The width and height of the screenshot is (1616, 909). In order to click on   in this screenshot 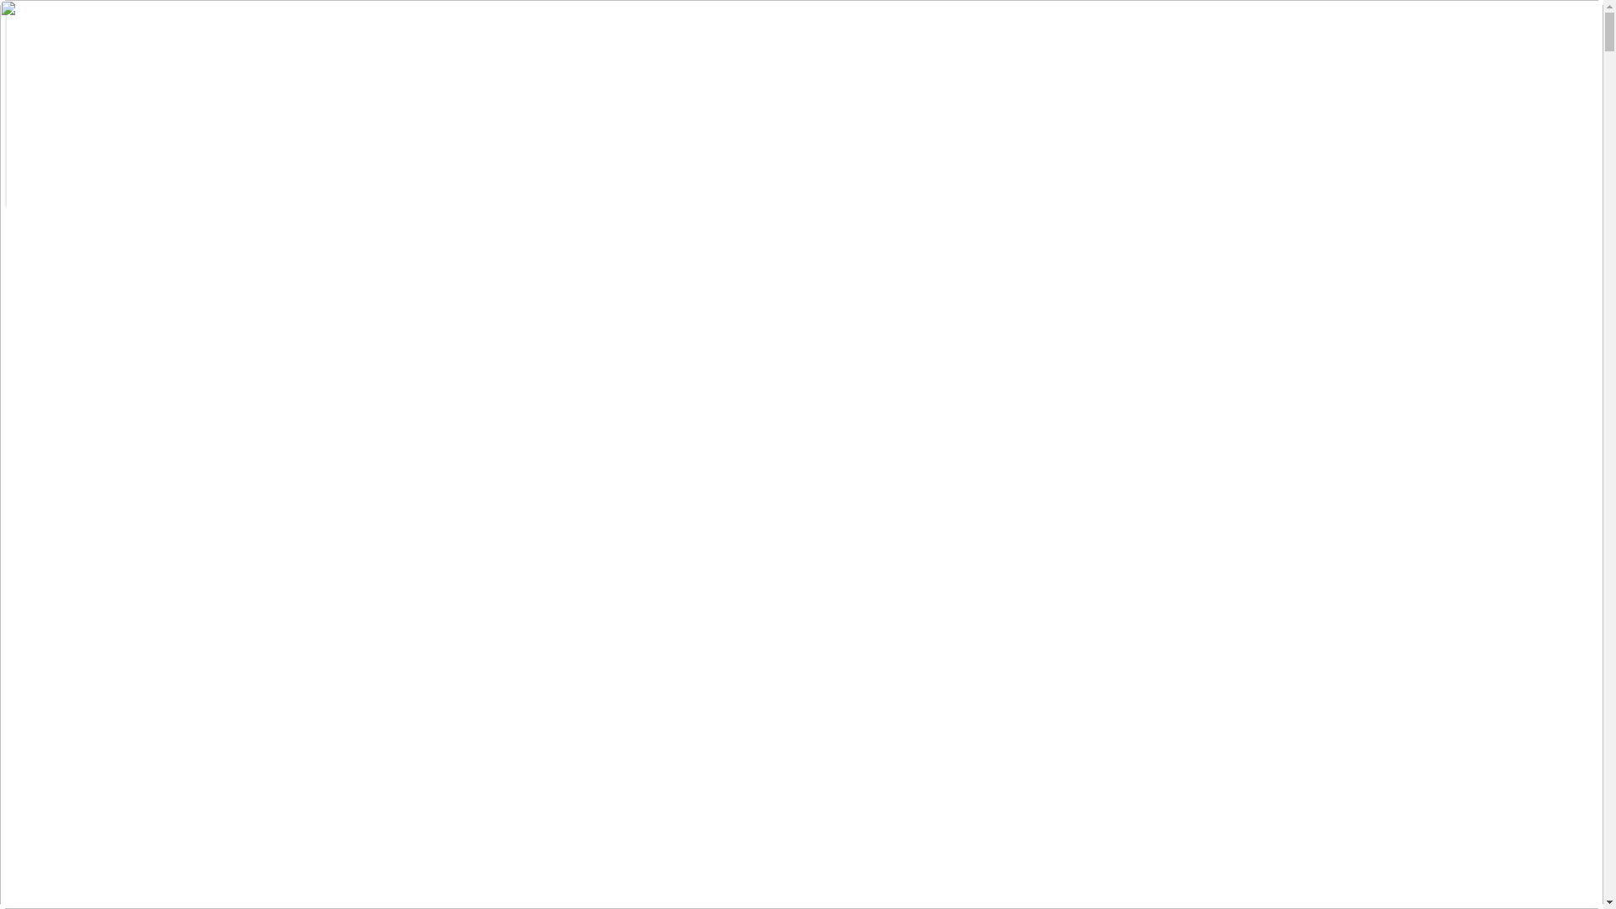, I will do `click(132, 445)`.